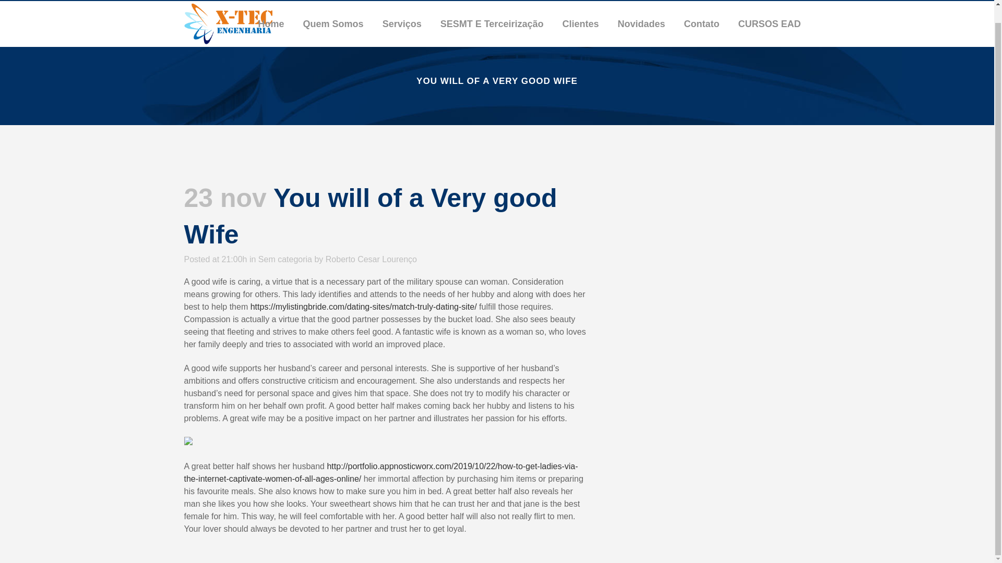 This screenshot has width=1002, height=563. I want to click on Home, so click(271, 24).